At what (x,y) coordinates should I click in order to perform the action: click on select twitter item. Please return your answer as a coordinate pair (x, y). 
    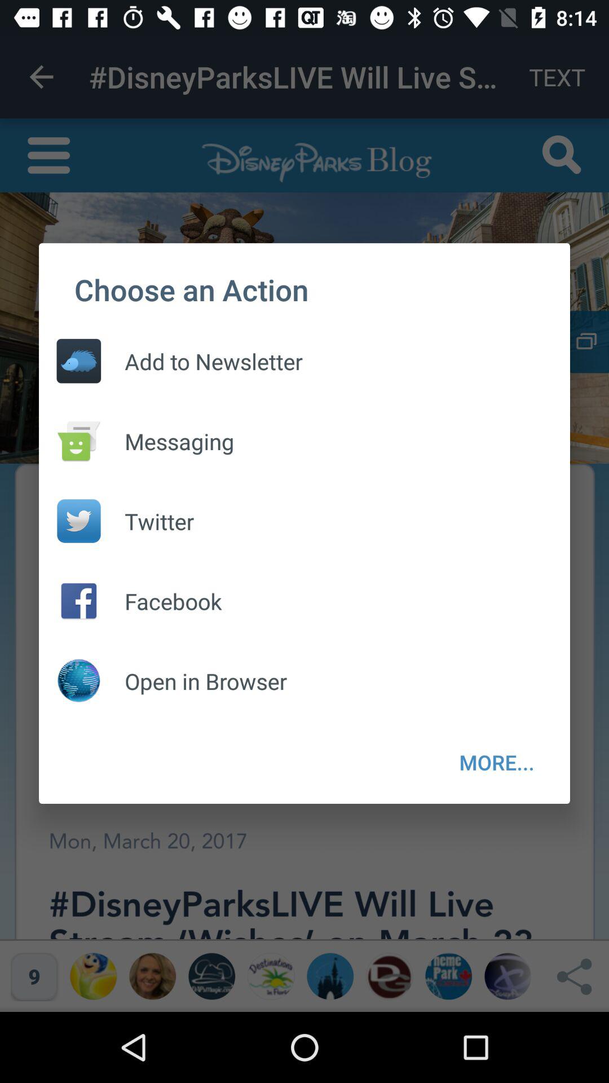
    Looking at the image, I should click on (148, 521).